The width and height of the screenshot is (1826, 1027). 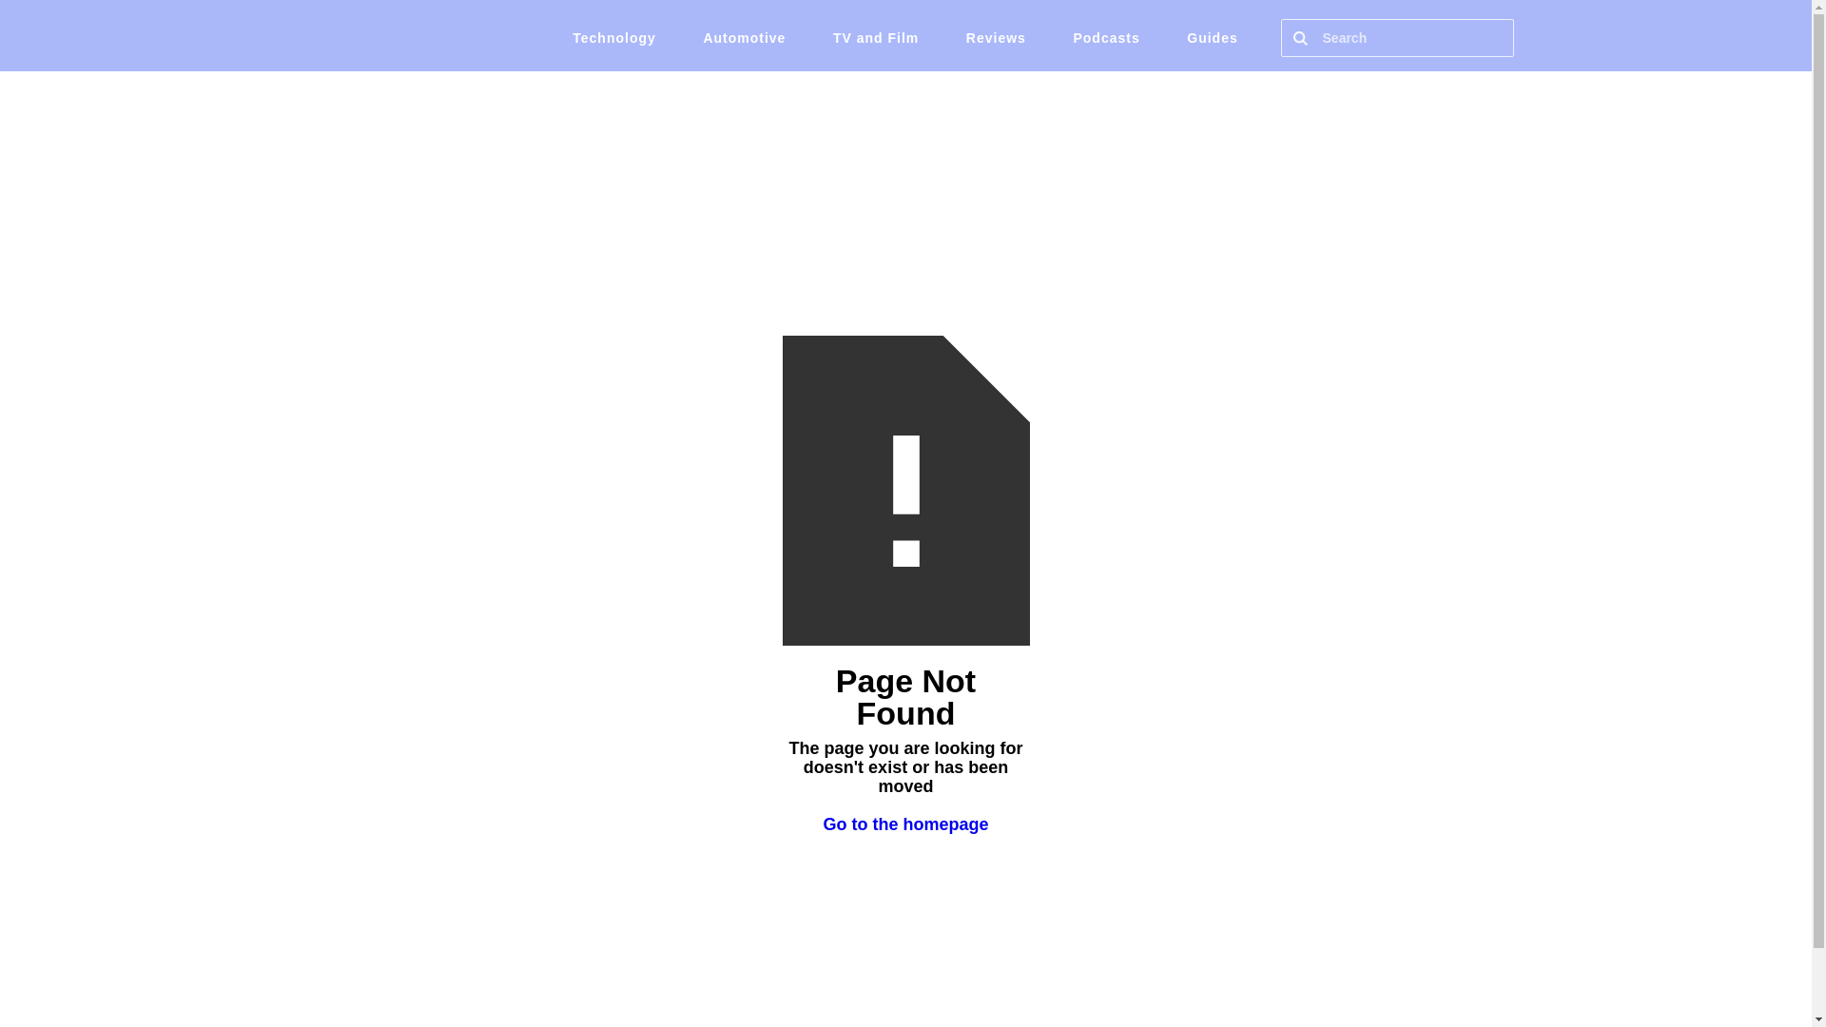 What do you see at coordinates (744, 38) in the screenshot?
I see `Automotive` at bounding box center [744, 38].